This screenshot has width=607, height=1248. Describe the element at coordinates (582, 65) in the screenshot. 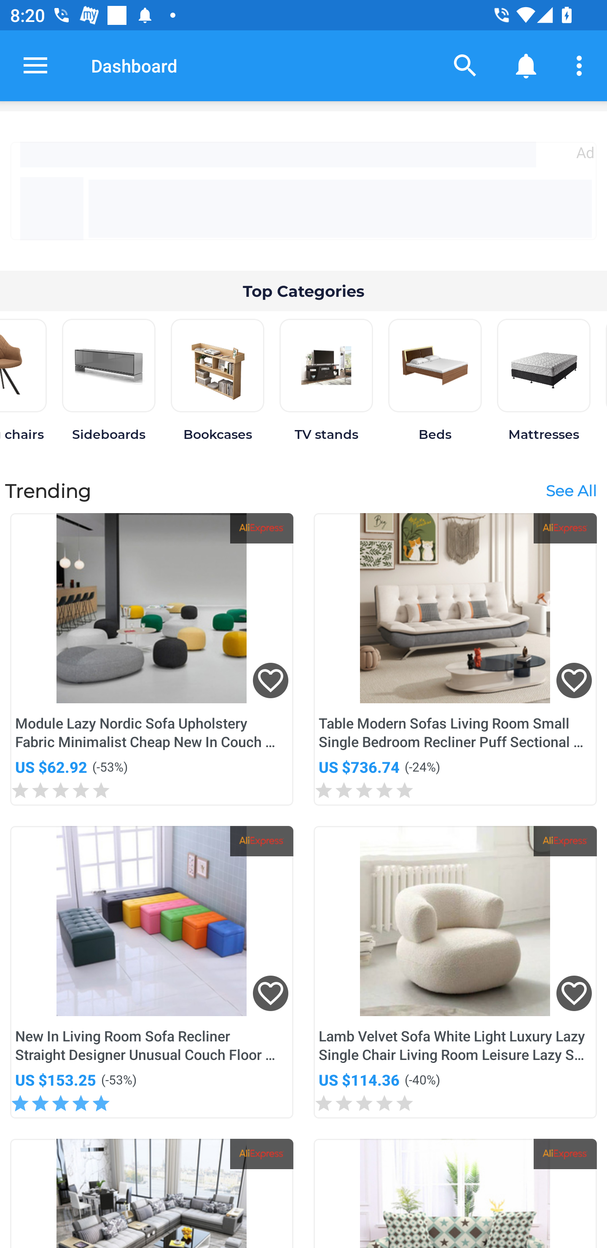

I see `More options` at that location.